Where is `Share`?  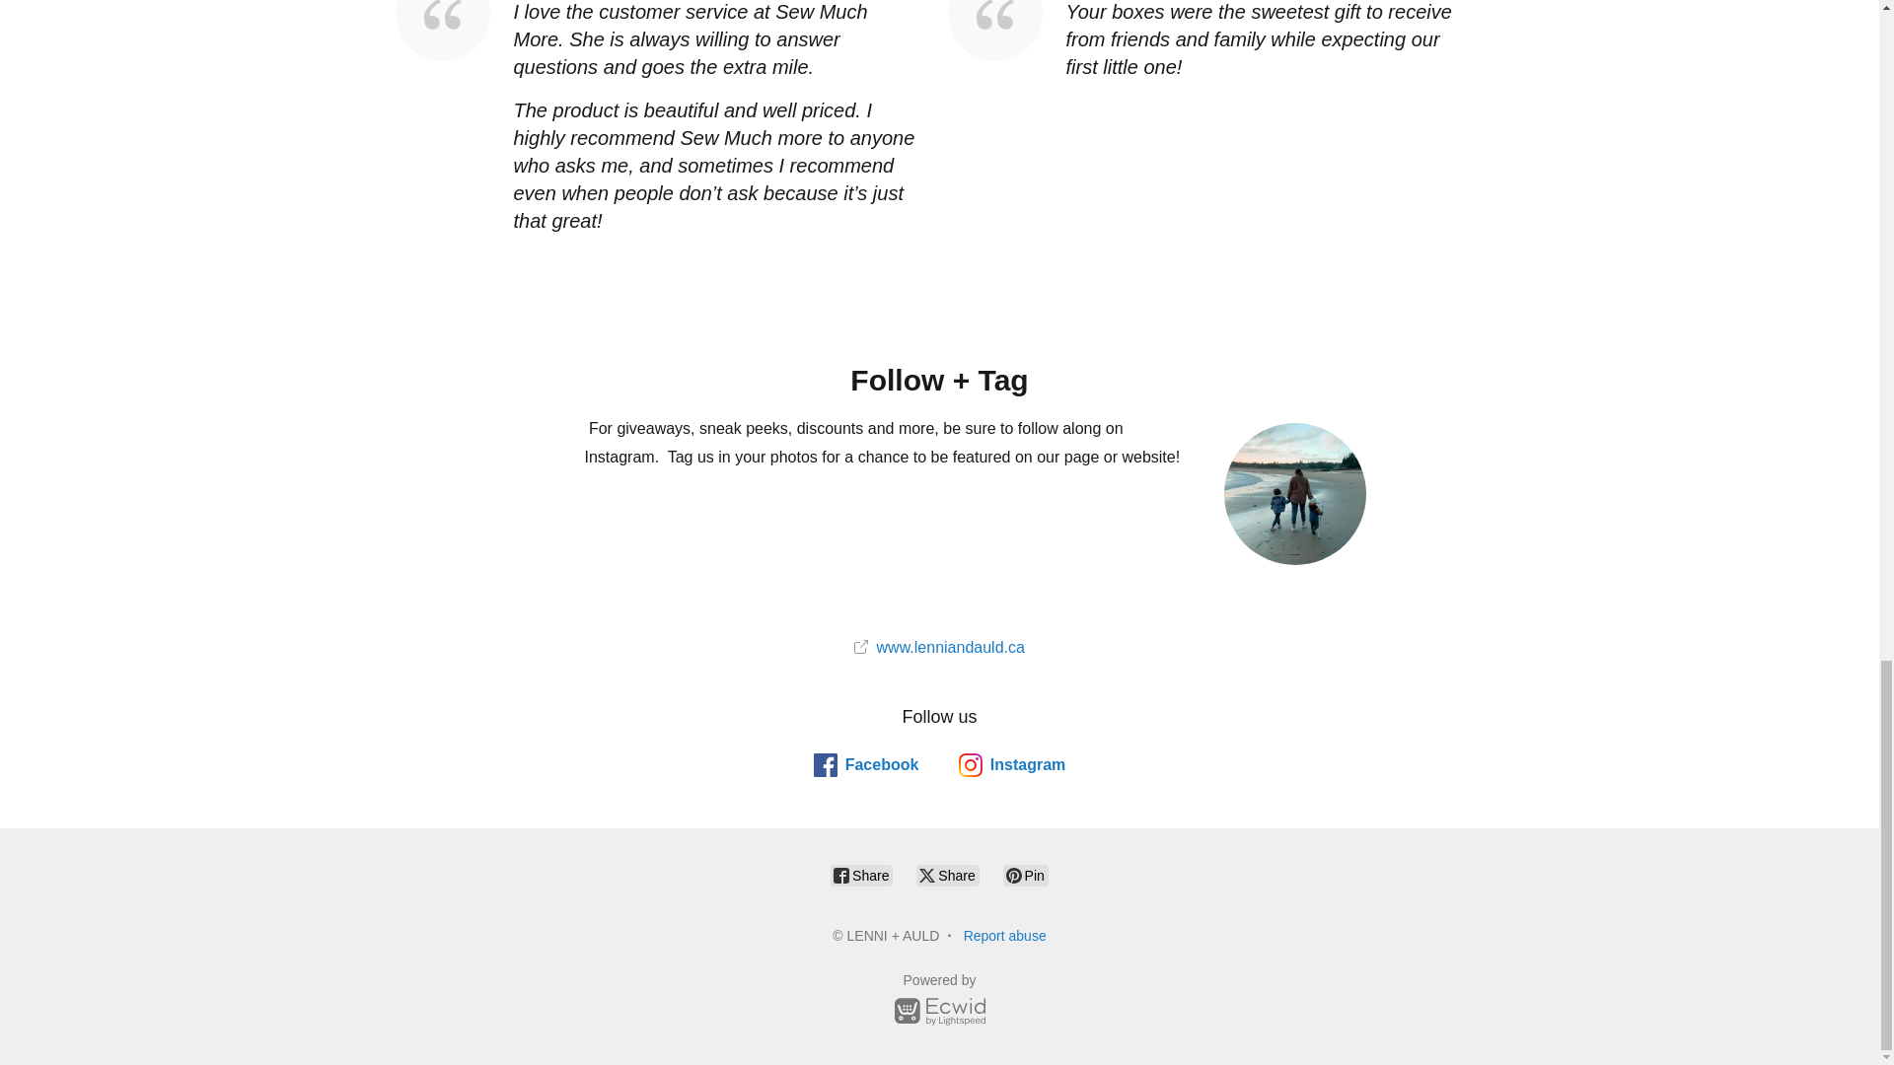
Share is located at coordinates (947, 875).